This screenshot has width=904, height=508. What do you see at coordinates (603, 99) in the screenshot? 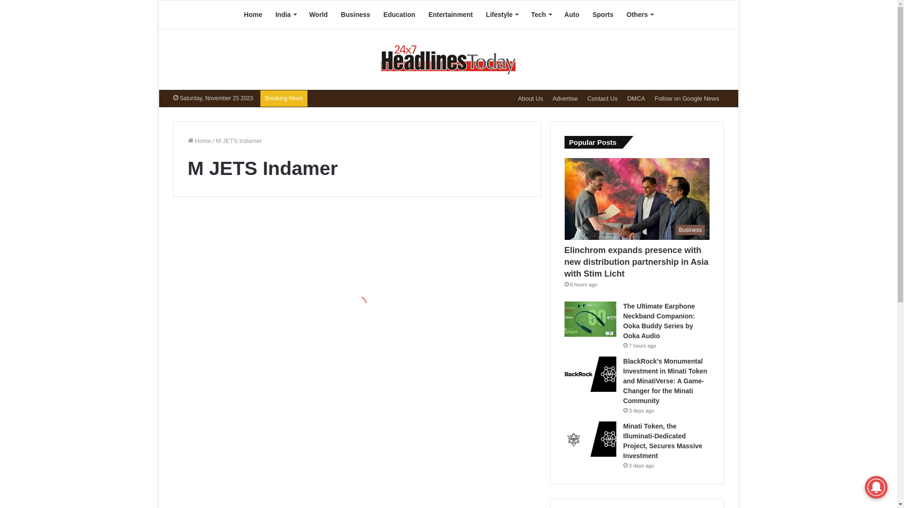
I see `Contact Us` at bounding box center [603, 99].